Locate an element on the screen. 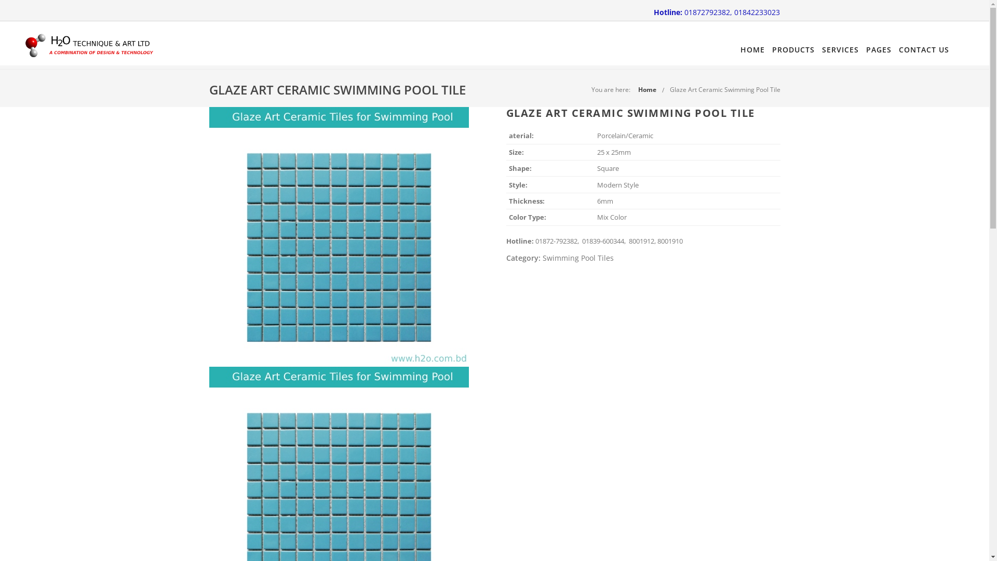 The width and height of the screenshot is (997, 561). Swimming Pool Tiles is located at coordinates (577, 258).